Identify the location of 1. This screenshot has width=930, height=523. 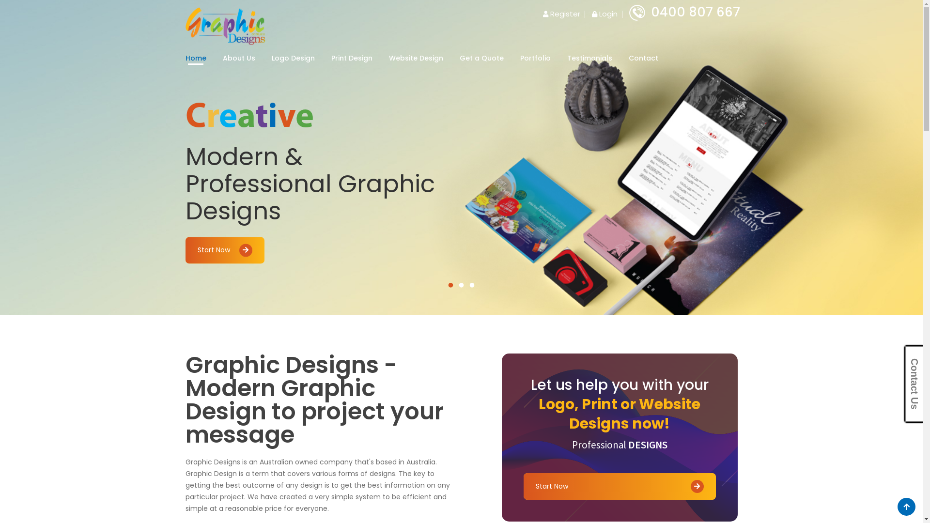
(450, 286).